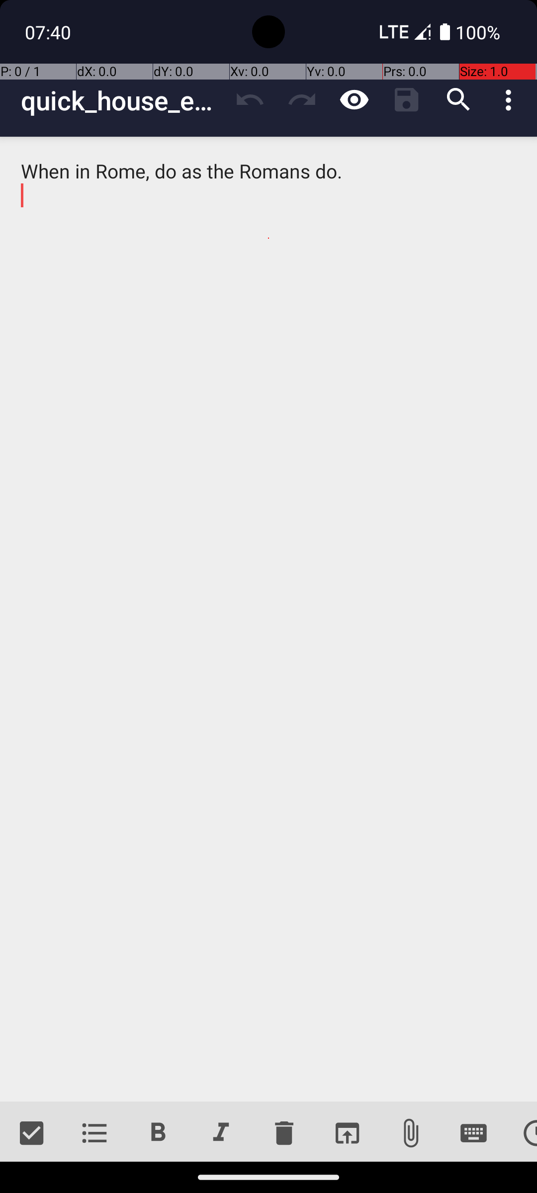 The image size is (537, 1193). What do you see at coordinates (49, 32) in the screenshot?
I see `07:40` at bounding box center [49, 32].